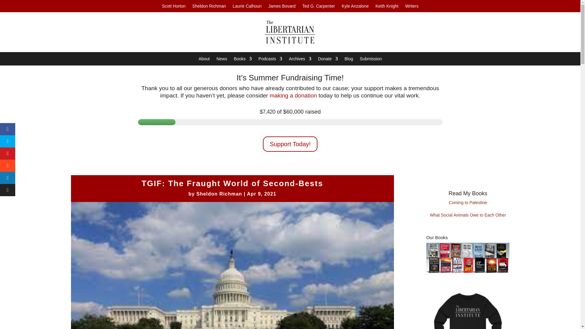 Image resolution: width=585 pixels, height=329 pixels. Describe the element at coordinates (412, 7) in the screenshot. I see `Writers` at that location.